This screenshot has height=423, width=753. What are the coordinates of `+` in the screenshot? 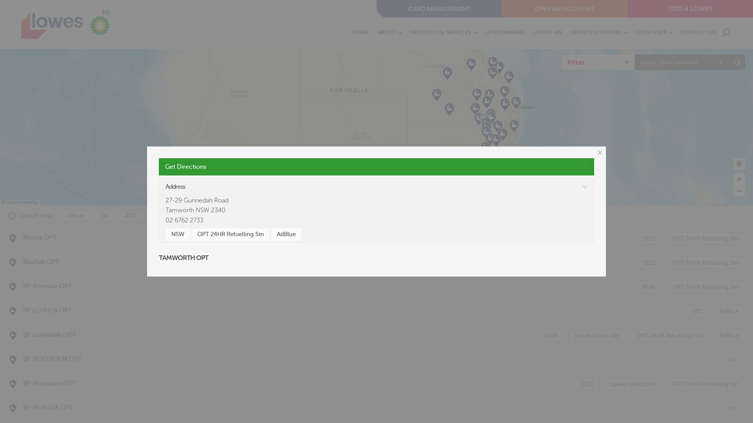 It's located at (721, 62).